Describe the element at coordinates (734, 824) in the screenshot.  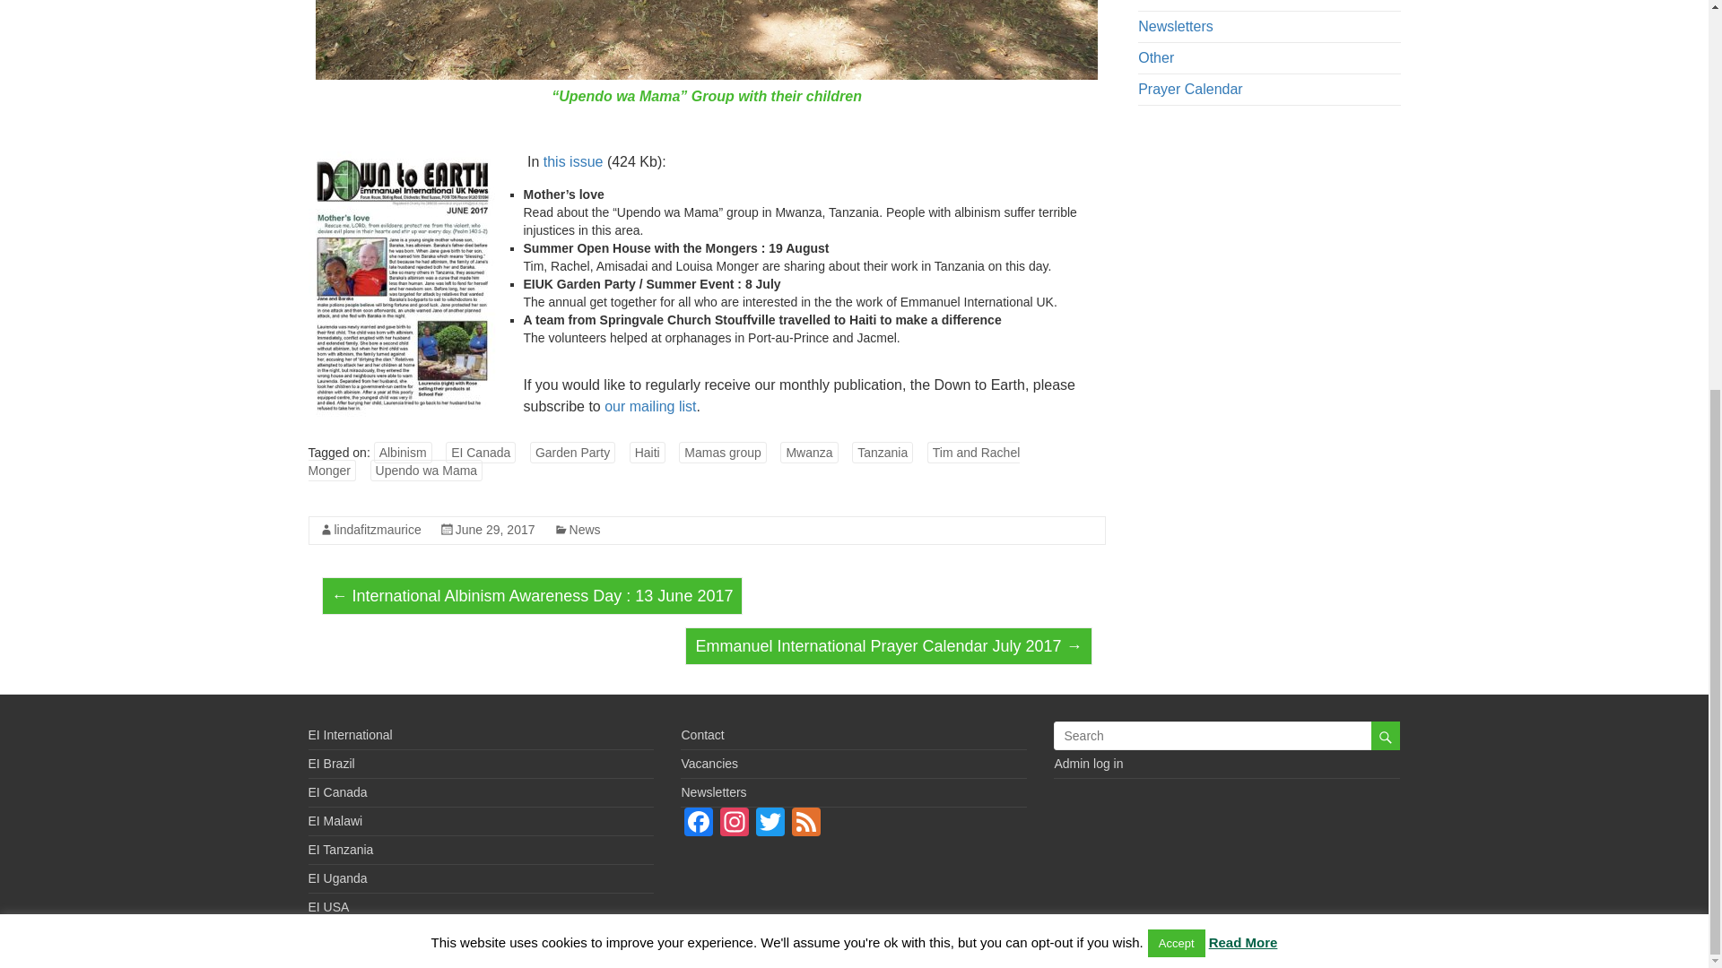
I see `Instagram` at that location.